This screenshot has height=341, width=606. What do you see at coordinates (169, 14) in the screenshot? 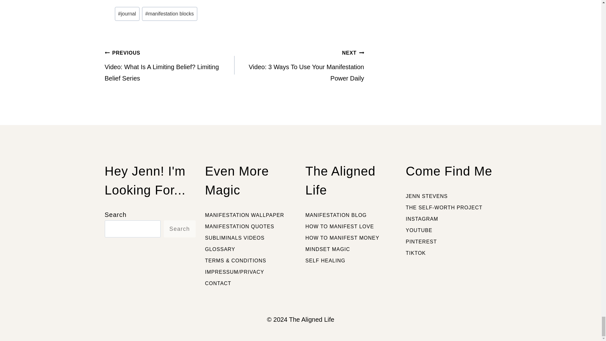
I see `manifestation blocks` at bounding box center [169, 14].